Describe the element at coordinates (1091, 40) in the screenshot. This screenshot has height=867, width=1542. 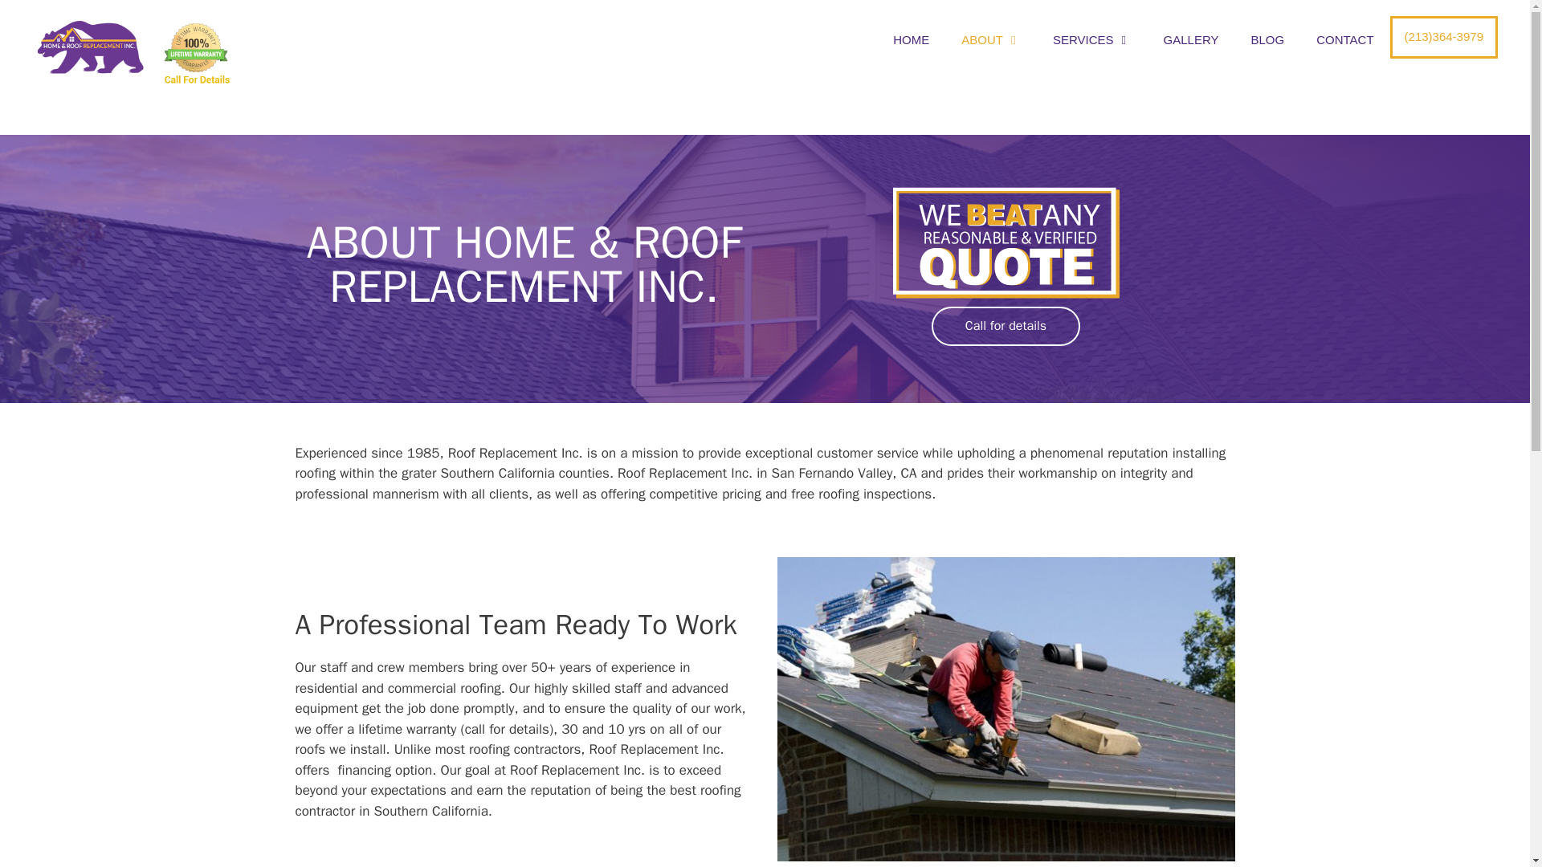
I see `SERVICES` at that location.